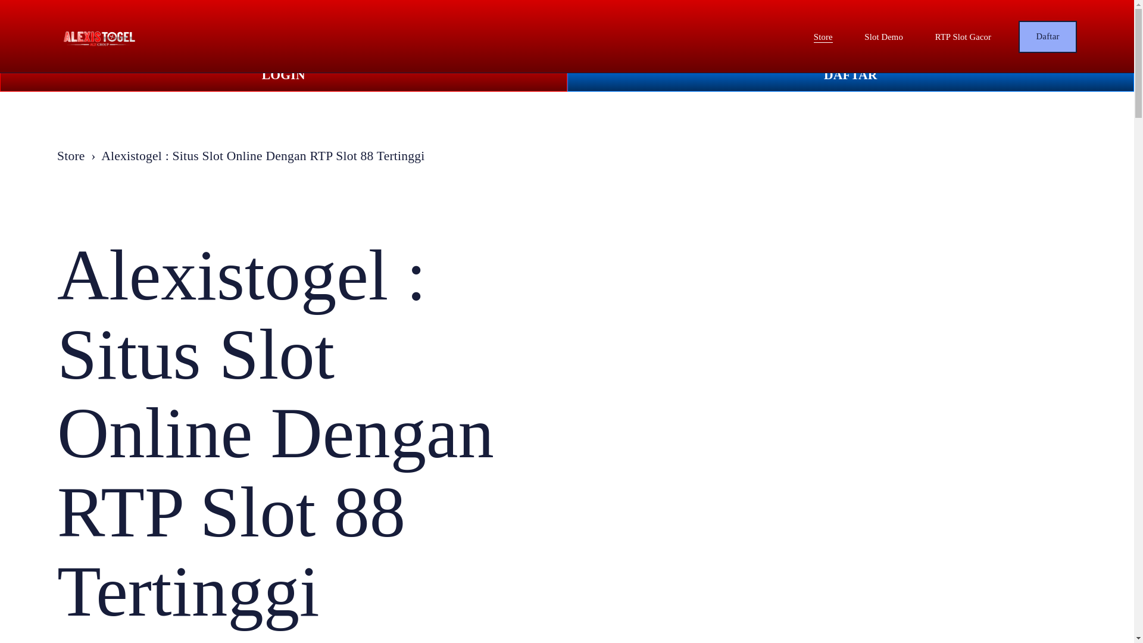  Describe the element at coordinates (963, 38) in the screenshot. I see `RTP Slot Gacor` at that location.